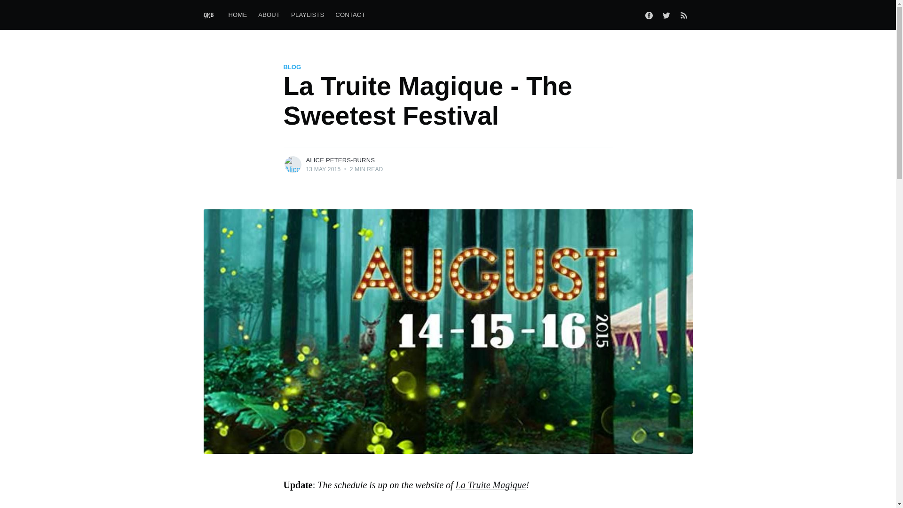  What do you see at coordinates (491, 484) in the screenshot?
I see `La Truite Magique` at bounding box center [491, 484].